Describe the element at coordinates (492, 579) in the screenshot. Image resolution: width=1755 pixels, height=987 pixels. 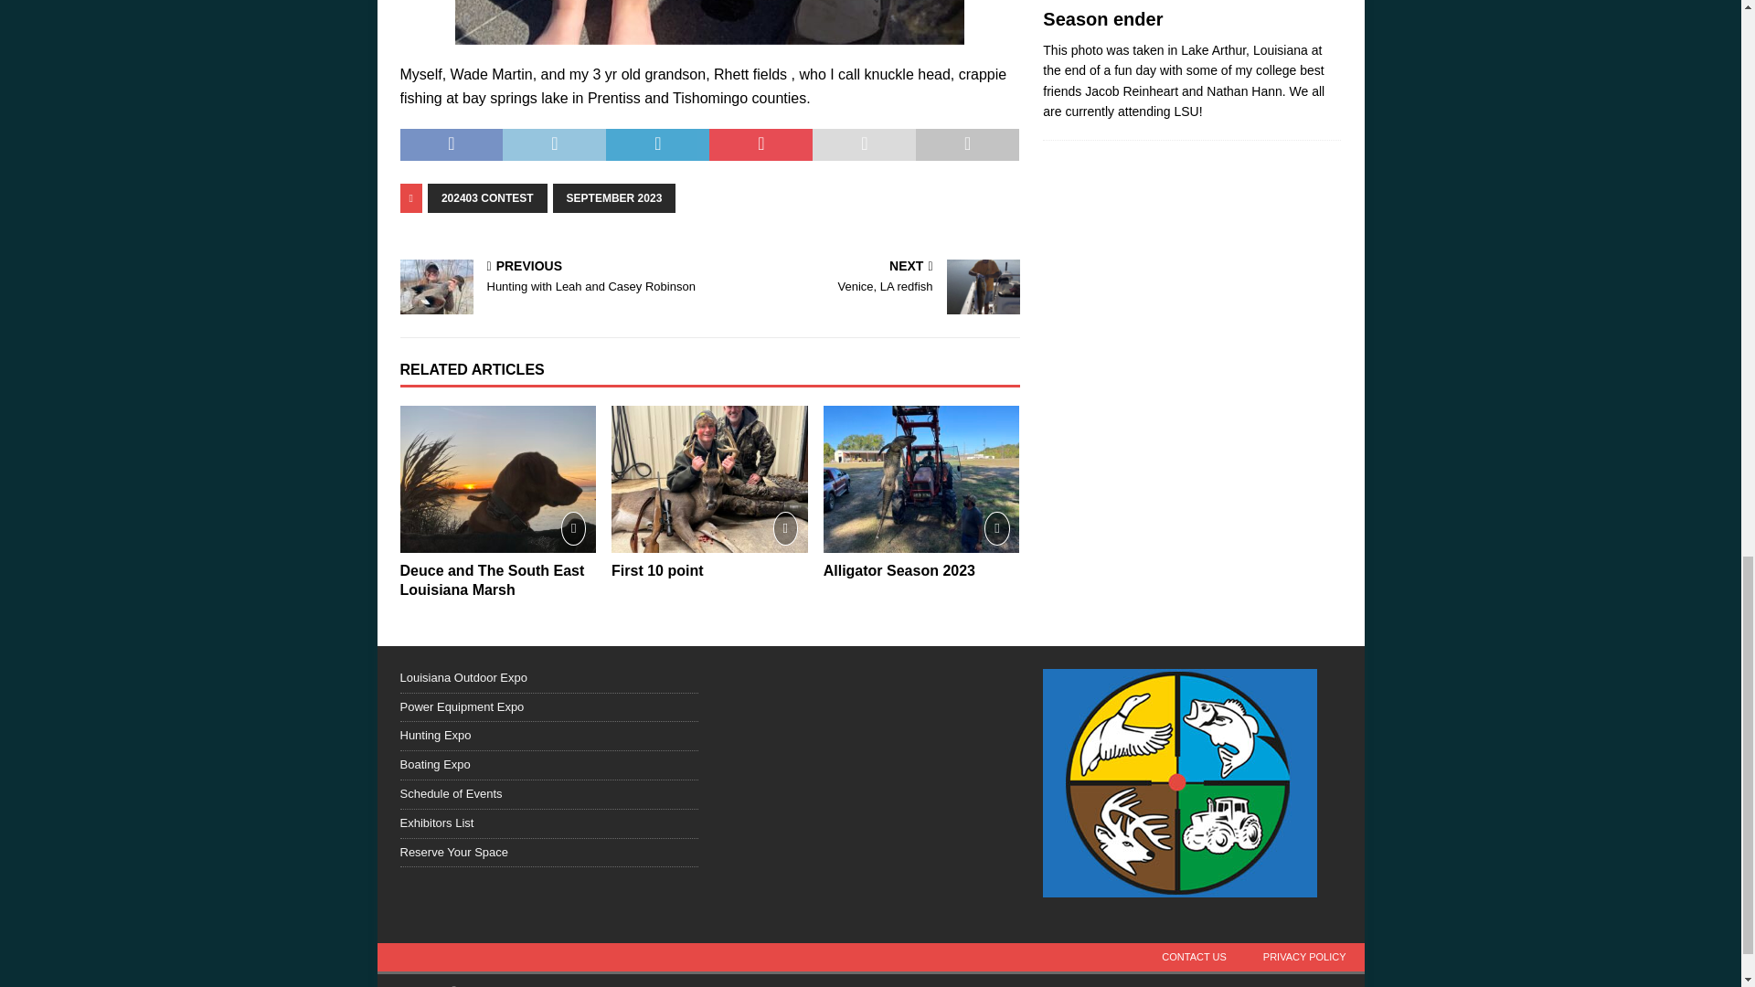
I see `Deuce and The South East Louisiana Marsh` at that location.